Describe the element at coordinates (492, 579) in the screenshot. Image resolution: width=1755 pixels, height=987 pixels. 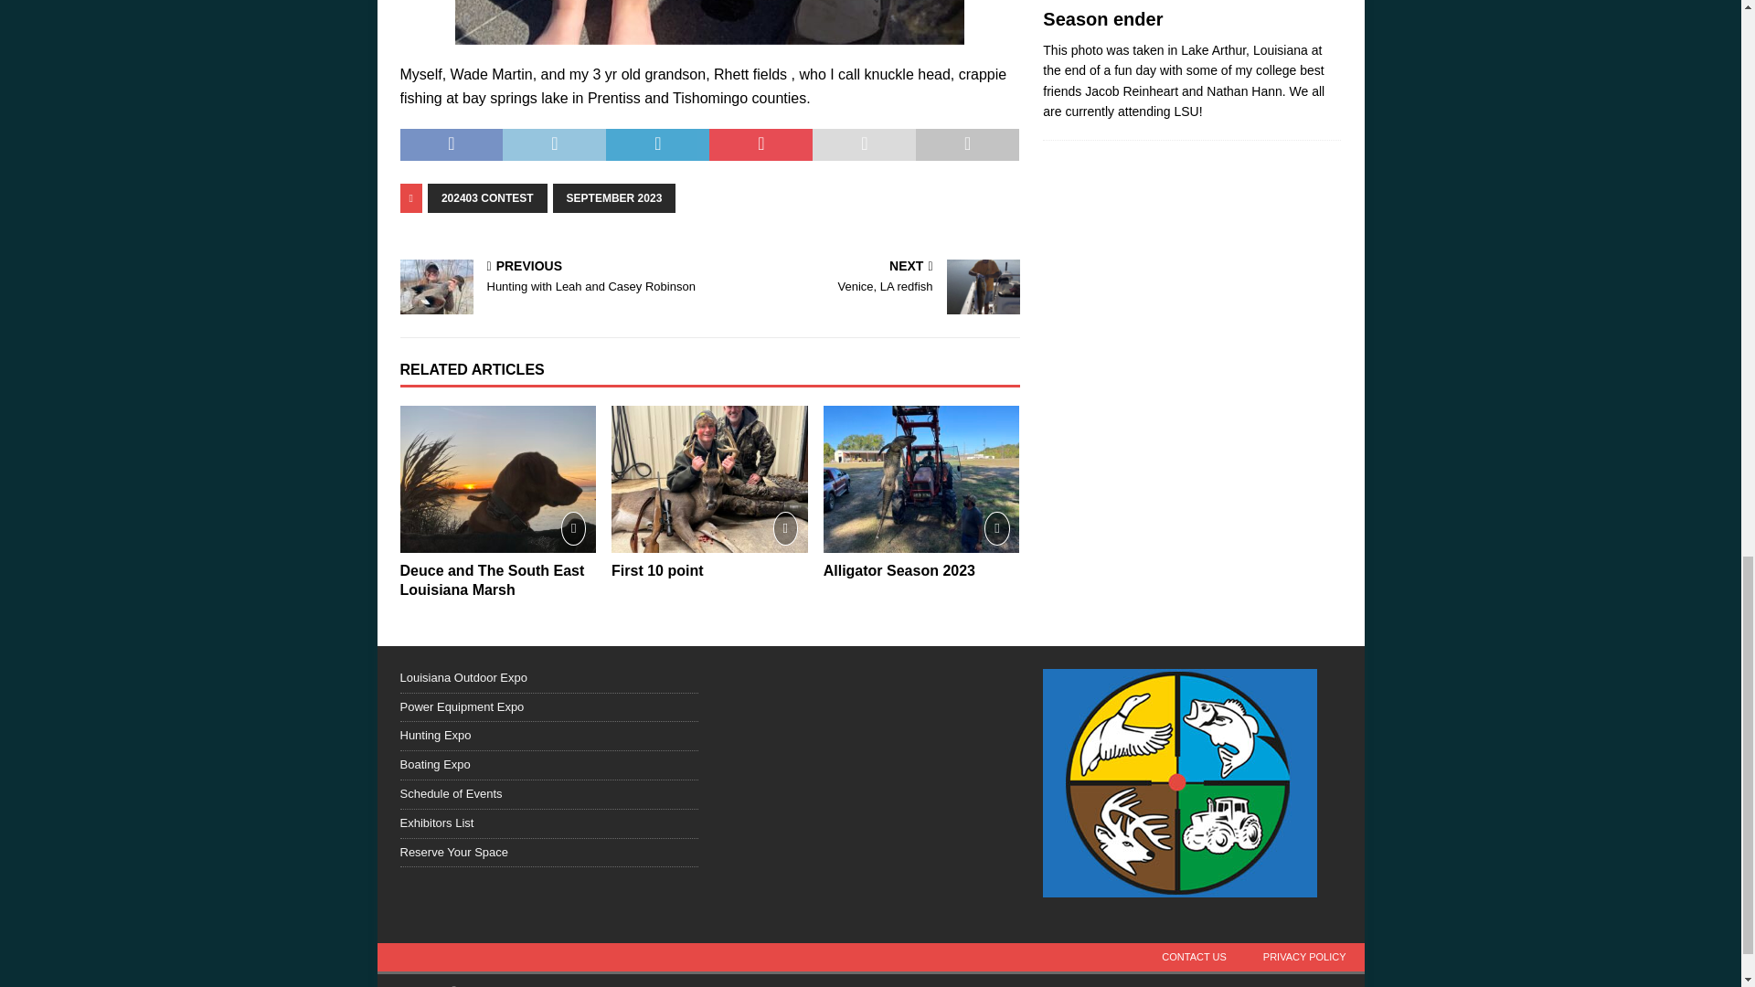
I see `Deuce and The South East Louisiana Marsh` at that location.